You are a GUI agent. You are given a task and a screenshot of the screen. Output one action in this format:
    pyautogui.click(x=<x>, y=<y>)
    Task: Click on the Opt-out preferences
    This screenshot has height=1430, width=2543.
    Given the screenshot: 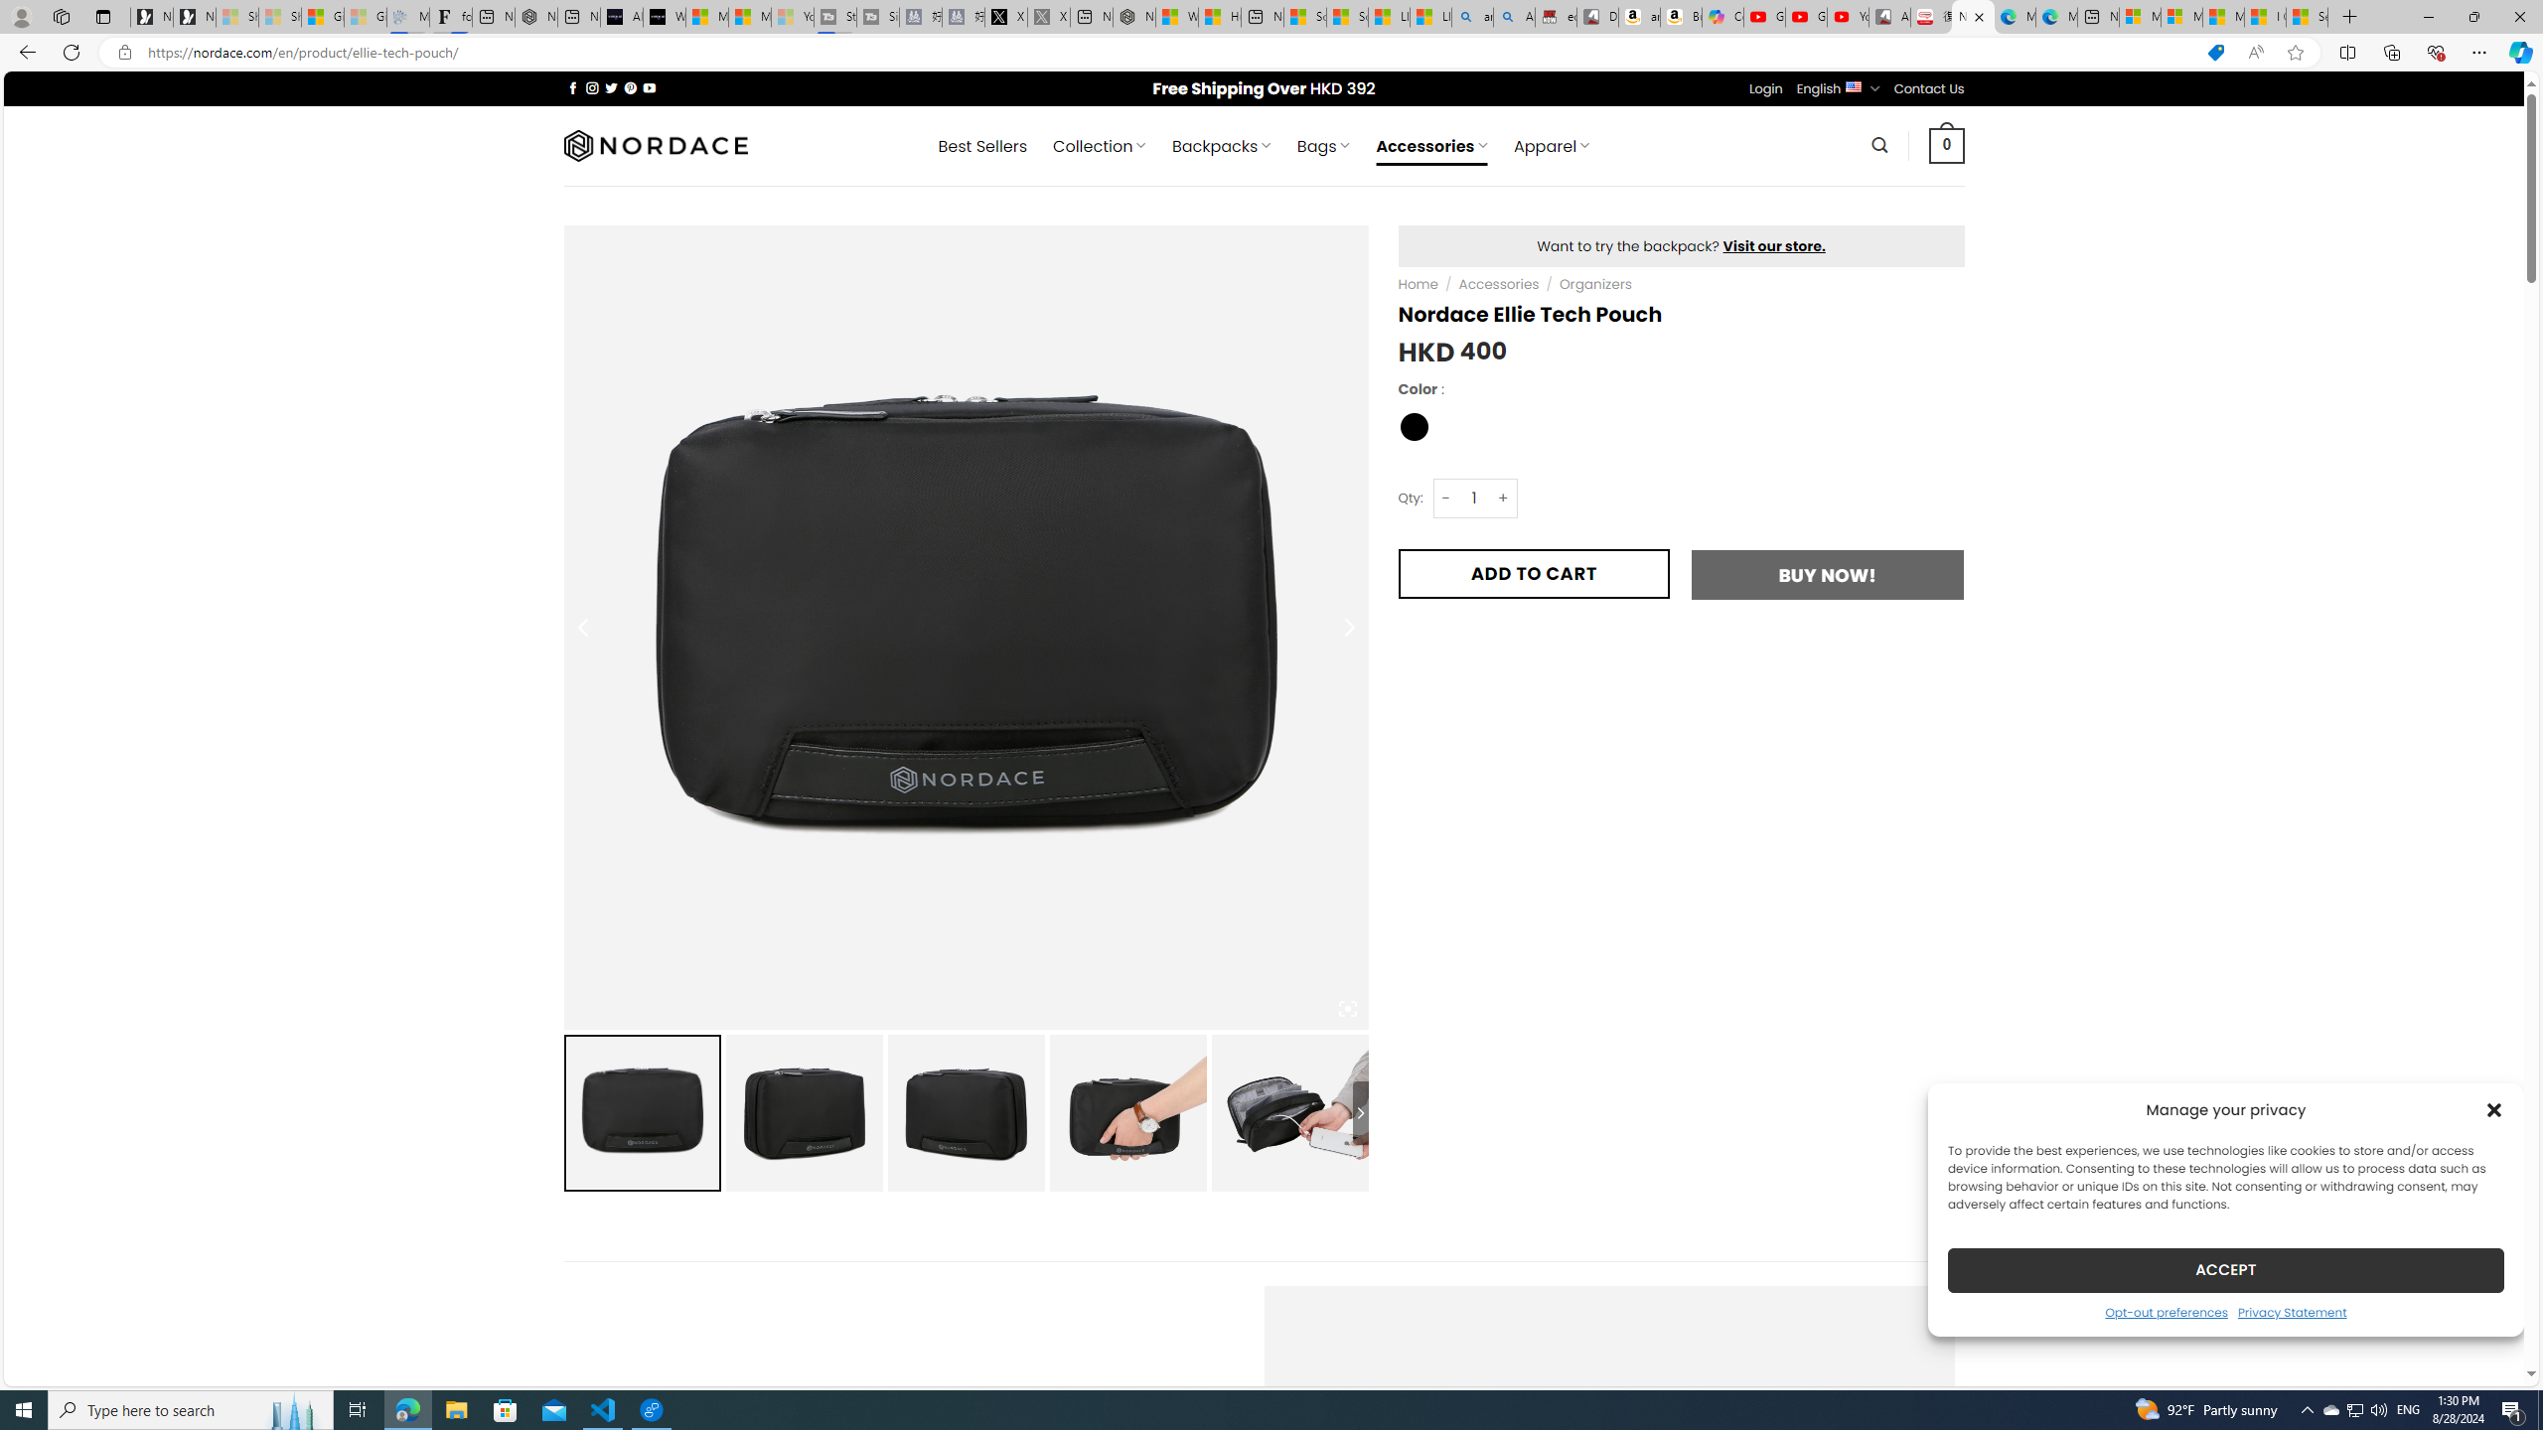 What is the action you would take?
    pyautogui.click(x=2166, y=1311)
    